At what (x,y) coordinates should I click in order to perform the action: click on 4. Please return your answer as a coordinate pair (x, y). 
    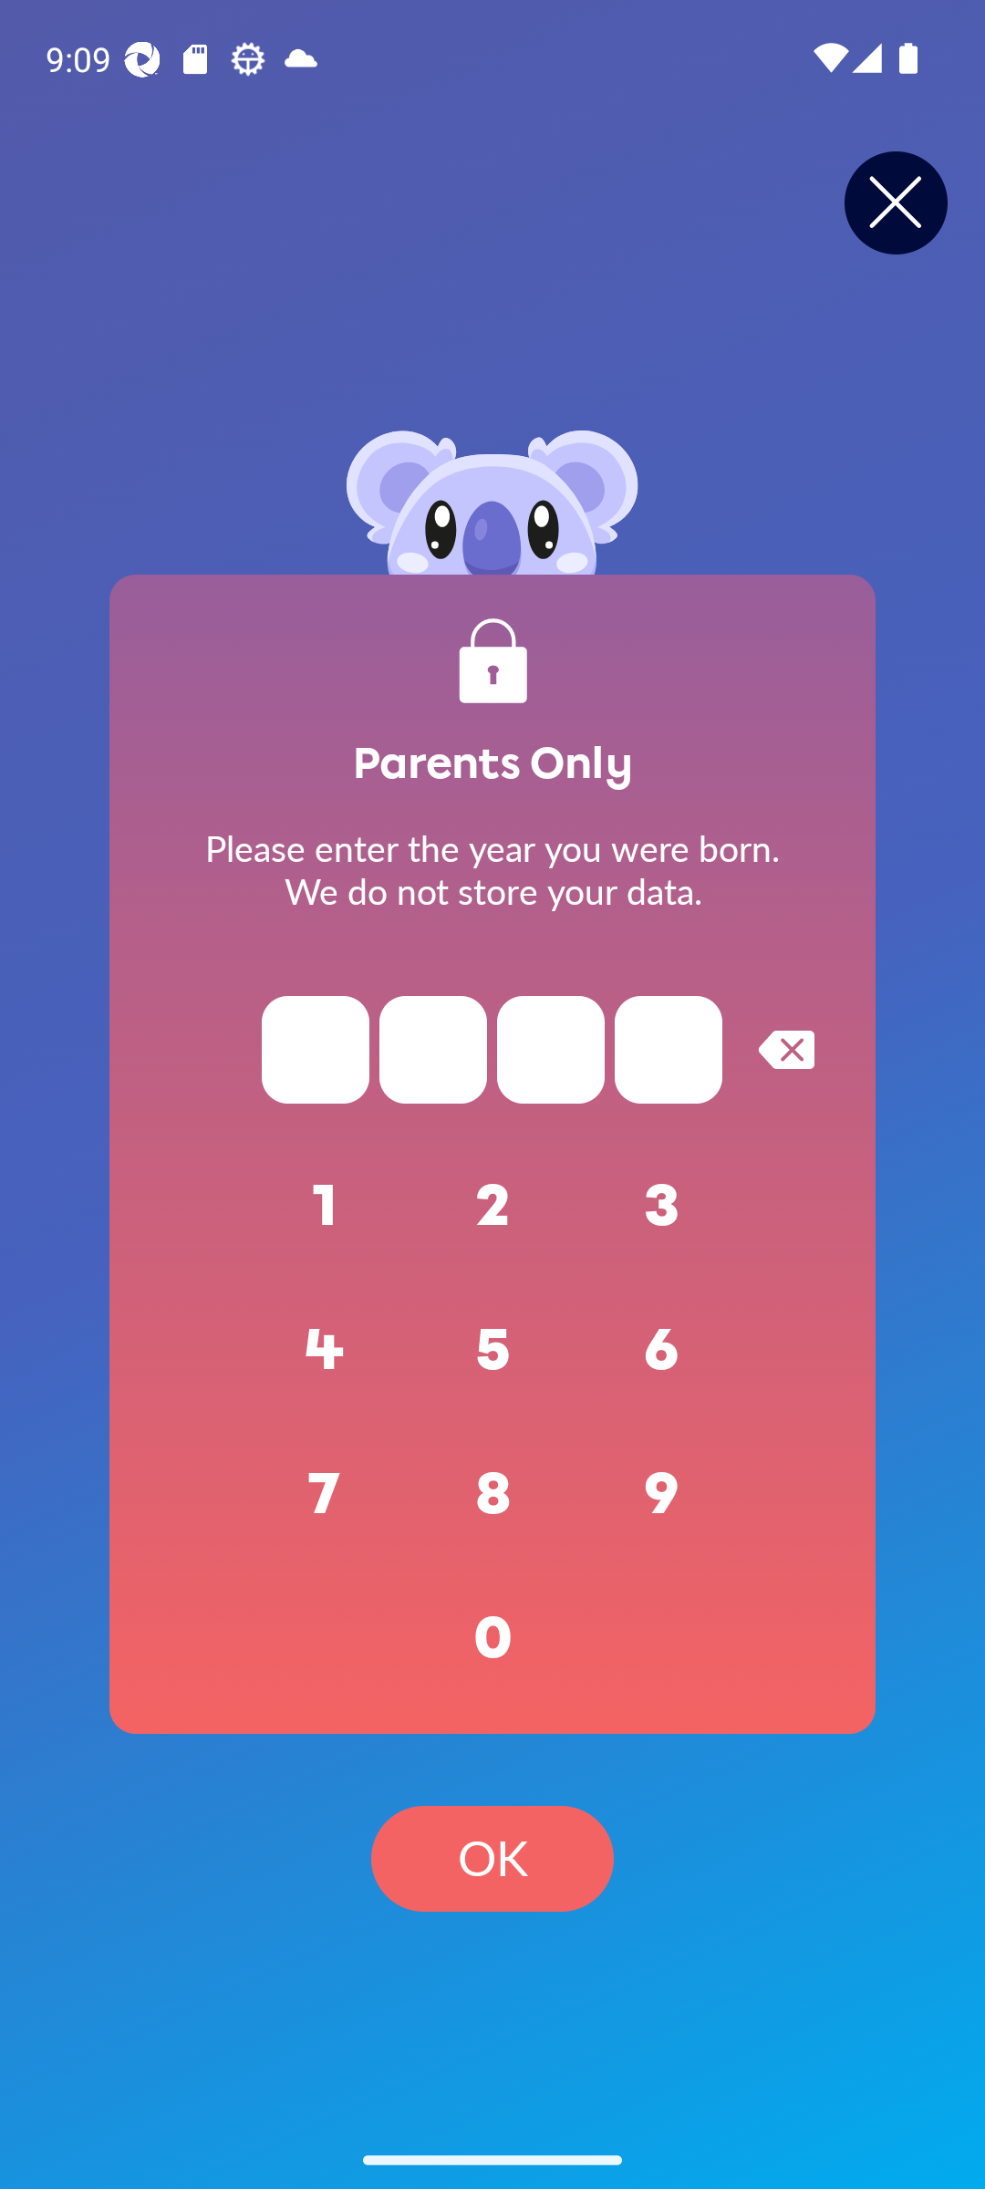
    Looking at the image, I should click on (325, 1350).